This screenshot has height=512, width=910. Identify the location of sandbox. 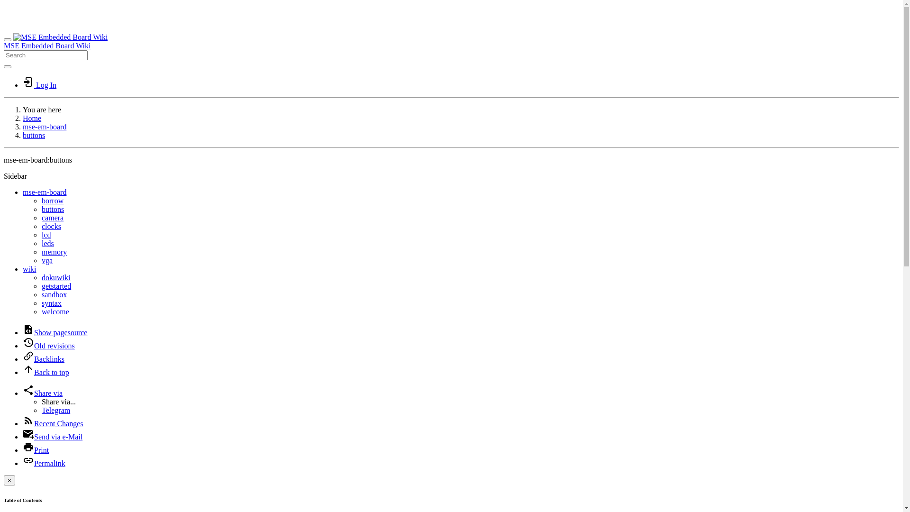
(54, 294).